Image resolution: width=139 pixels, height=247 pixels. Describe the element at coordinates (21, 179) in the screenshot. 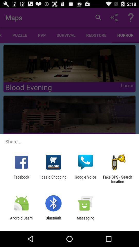

I see `choose the icon to the left of the idealo shopping` at that location.